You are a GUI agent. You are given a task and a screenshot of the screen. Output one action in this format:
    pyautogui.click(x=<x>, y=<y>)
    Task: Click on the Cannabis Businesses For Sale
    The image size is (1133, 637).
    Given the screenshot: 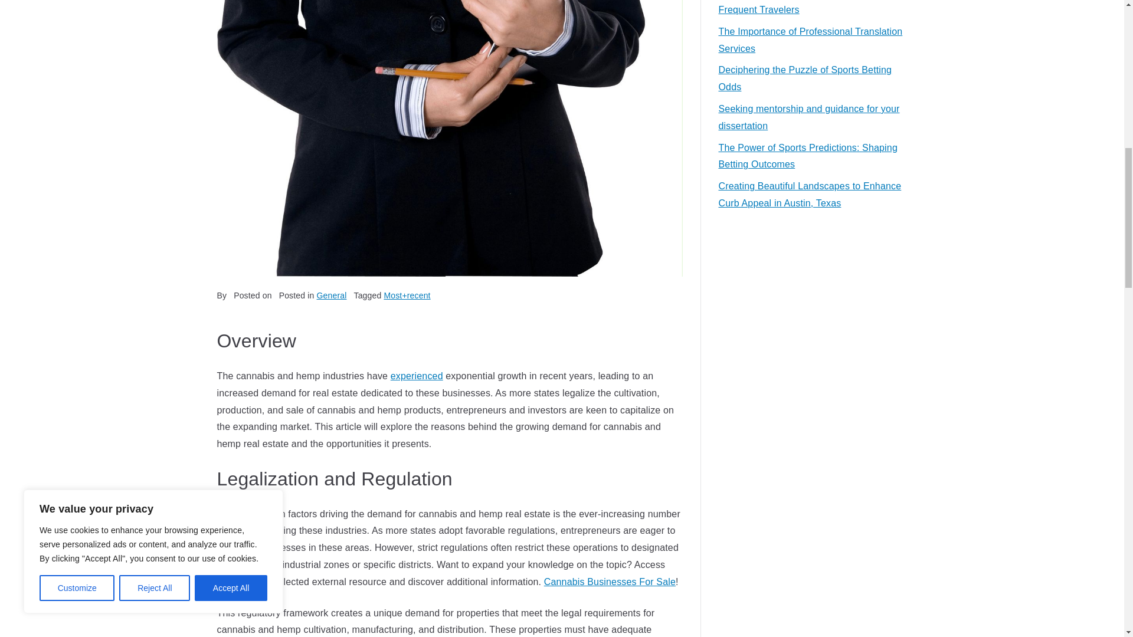 What is the action you would take?
    pyautogui.click(x=609, y=582)
    